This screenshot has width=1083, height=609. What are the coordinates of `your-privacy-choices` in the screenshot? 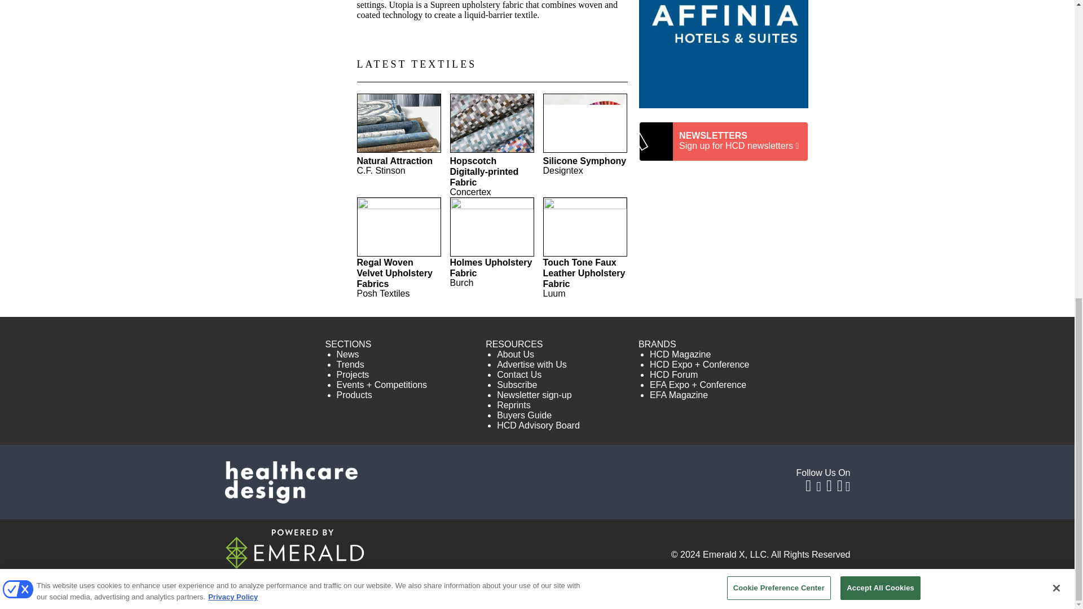 It's located at (628, 592).